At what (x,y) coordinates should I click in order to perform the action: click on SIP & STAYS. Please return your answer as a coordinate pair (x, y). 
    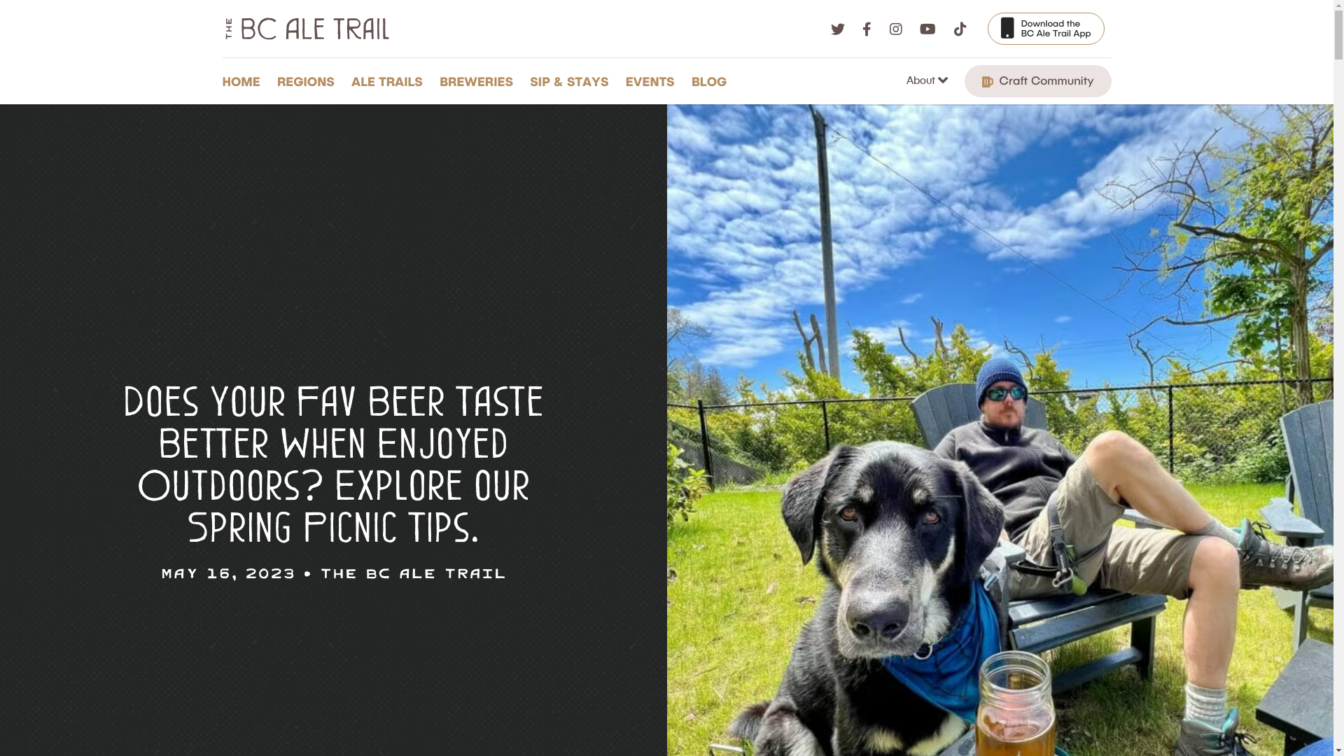
    Looking at the image, I should click on (573, 81).